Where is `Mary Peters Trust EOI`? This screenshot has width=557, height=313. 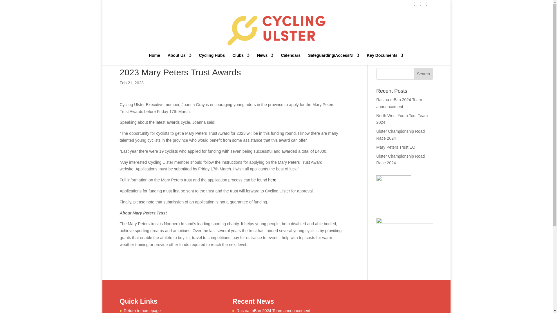 Mary Peters Trust EOI is located at coordinates (396, 147).